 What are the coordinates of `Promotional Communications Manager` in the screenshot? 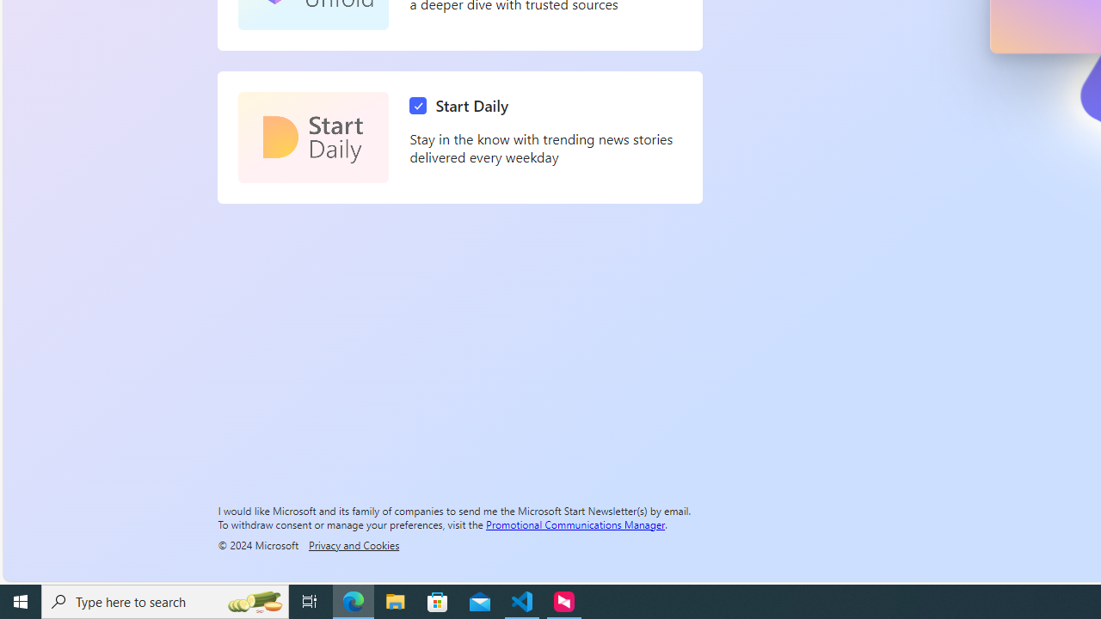 It's located at (575, 524).